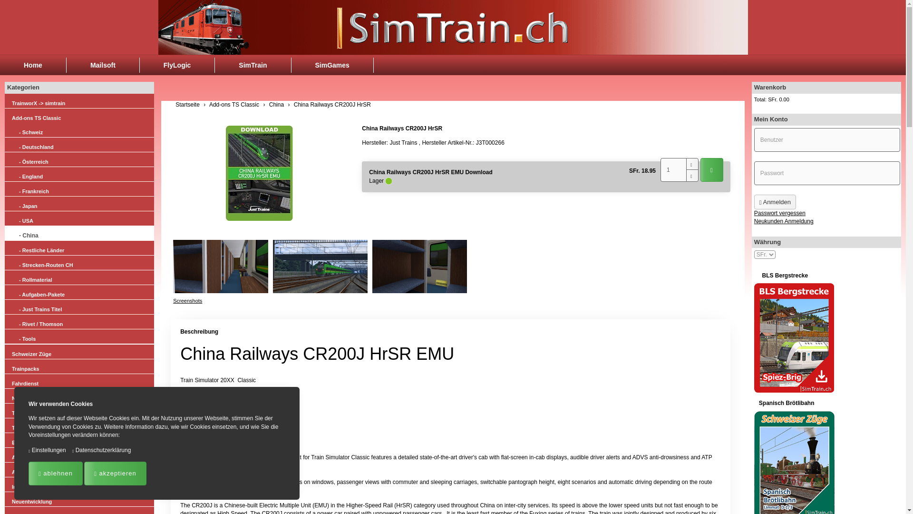  What do you see at coordinates (47, 450) in the screenshot?
I see `Einstellungen` at bounding box center [47, 450].